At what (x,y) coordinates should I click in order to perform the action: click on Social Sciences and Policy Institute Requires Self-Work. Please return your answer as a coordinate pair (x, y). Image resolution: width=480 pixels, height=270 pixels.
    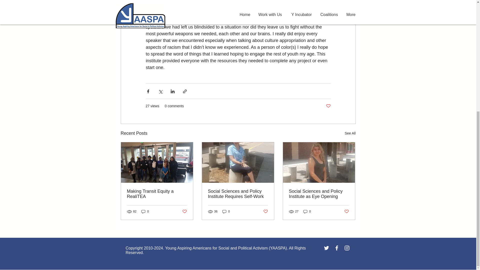
    Looking at the image, I should click on (238, 194).